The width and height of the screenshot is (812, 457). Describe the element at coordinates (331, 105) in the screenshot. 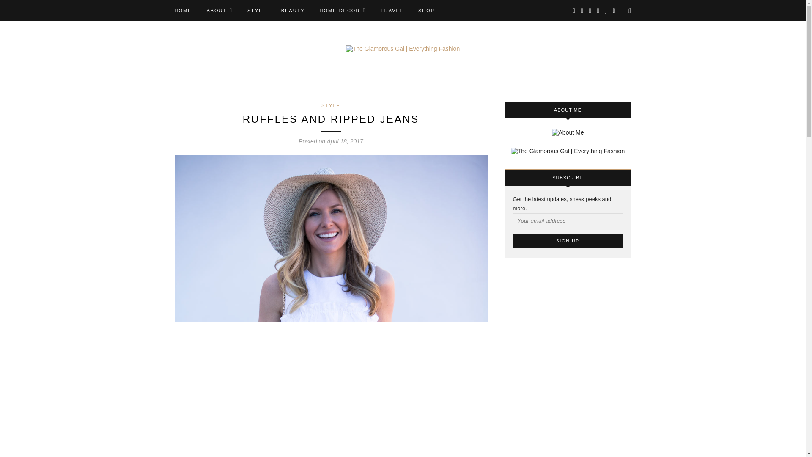

I see `STYLE` at that location.